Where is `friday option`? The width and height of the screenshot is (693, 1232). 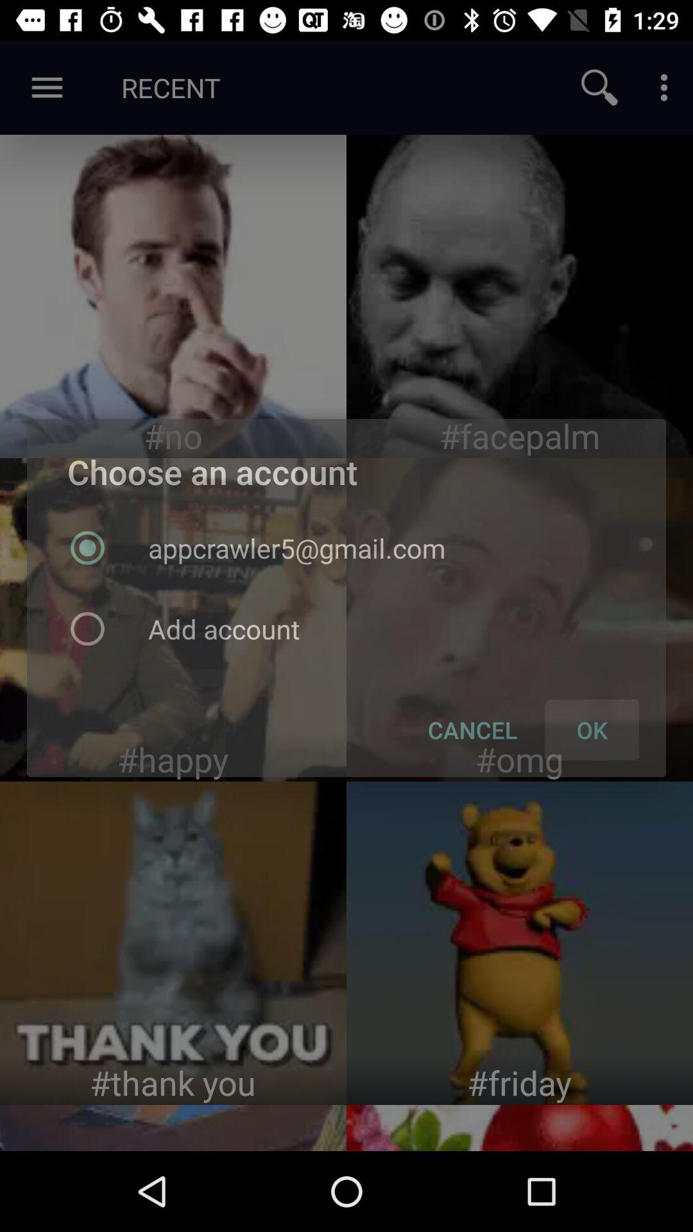 friday option is located at coordinates (520, 943).